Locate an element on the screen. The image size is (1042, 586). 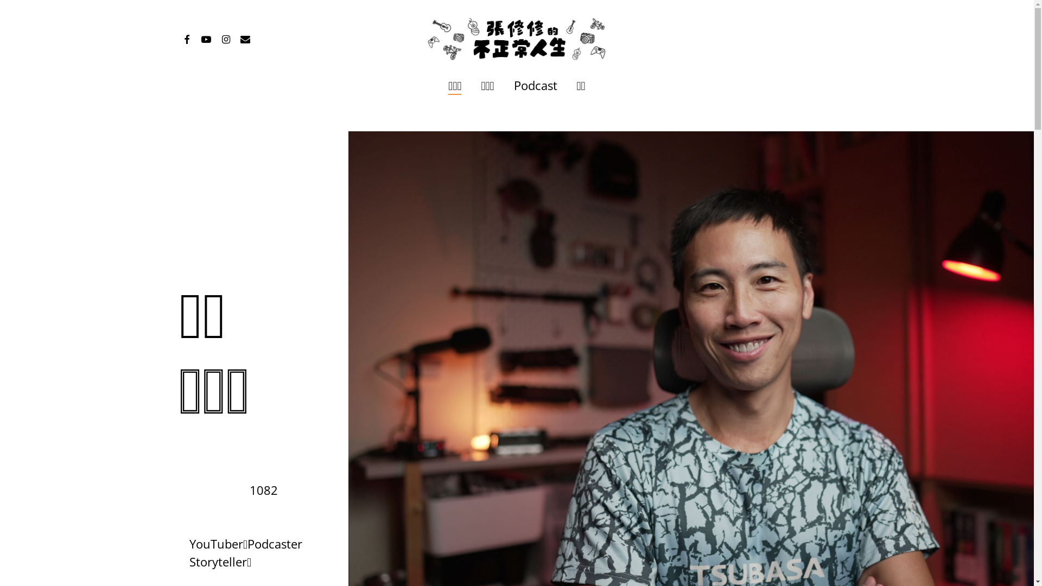
email is located at coordinates (245, 38).